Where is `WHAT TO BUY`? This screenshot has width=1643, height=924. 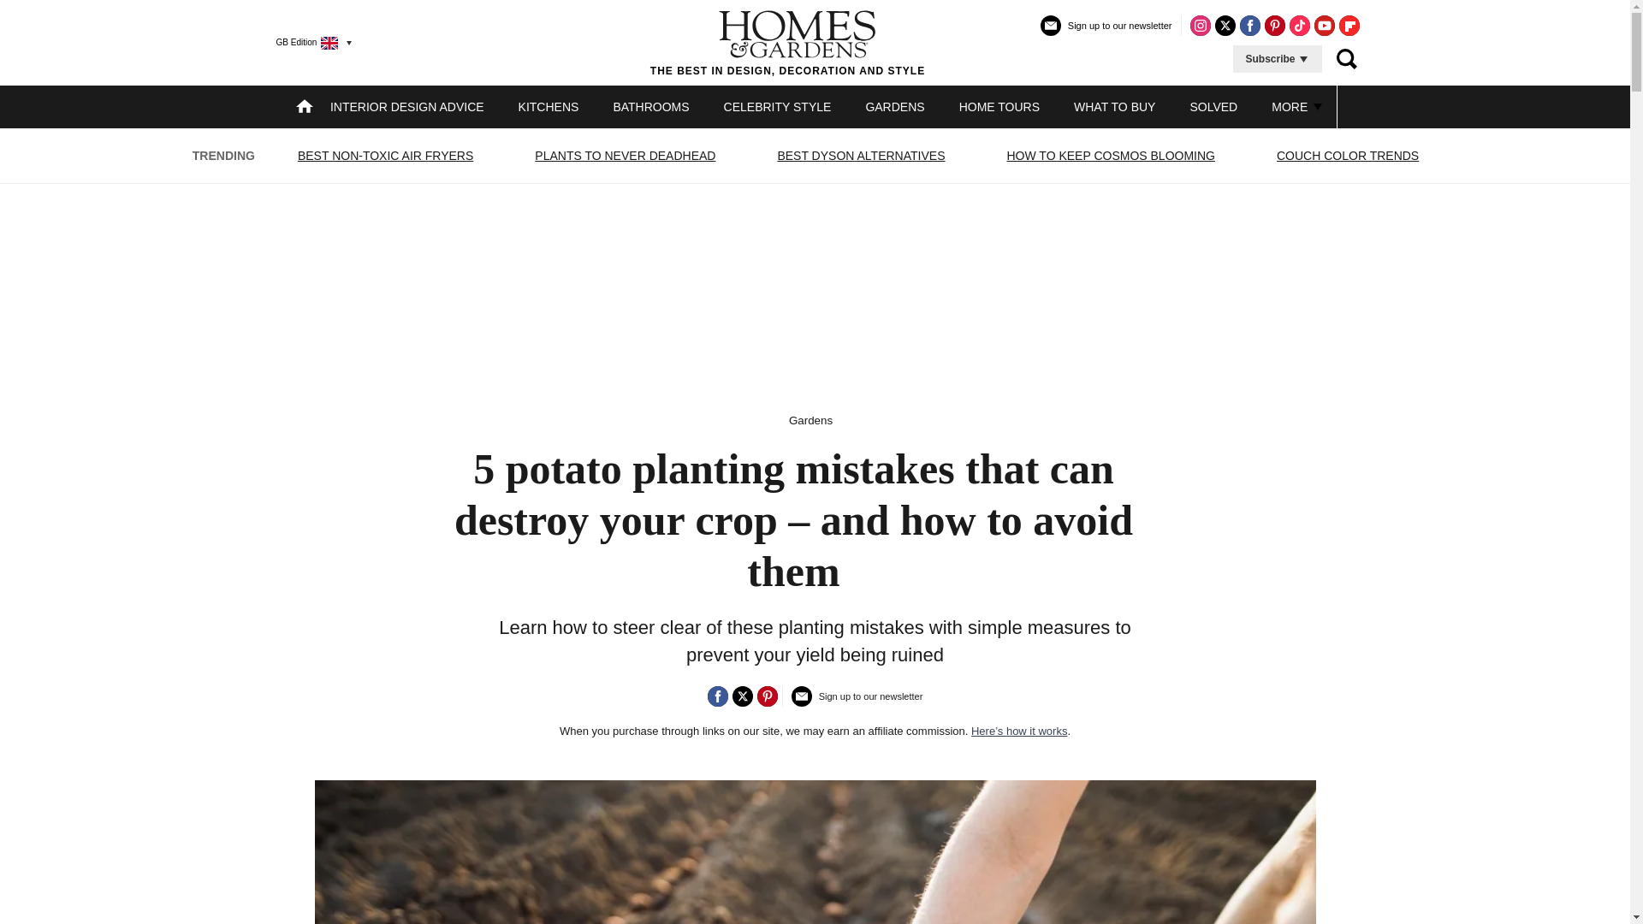 WHAT TO BUY is located at coordinates (1114, 106).